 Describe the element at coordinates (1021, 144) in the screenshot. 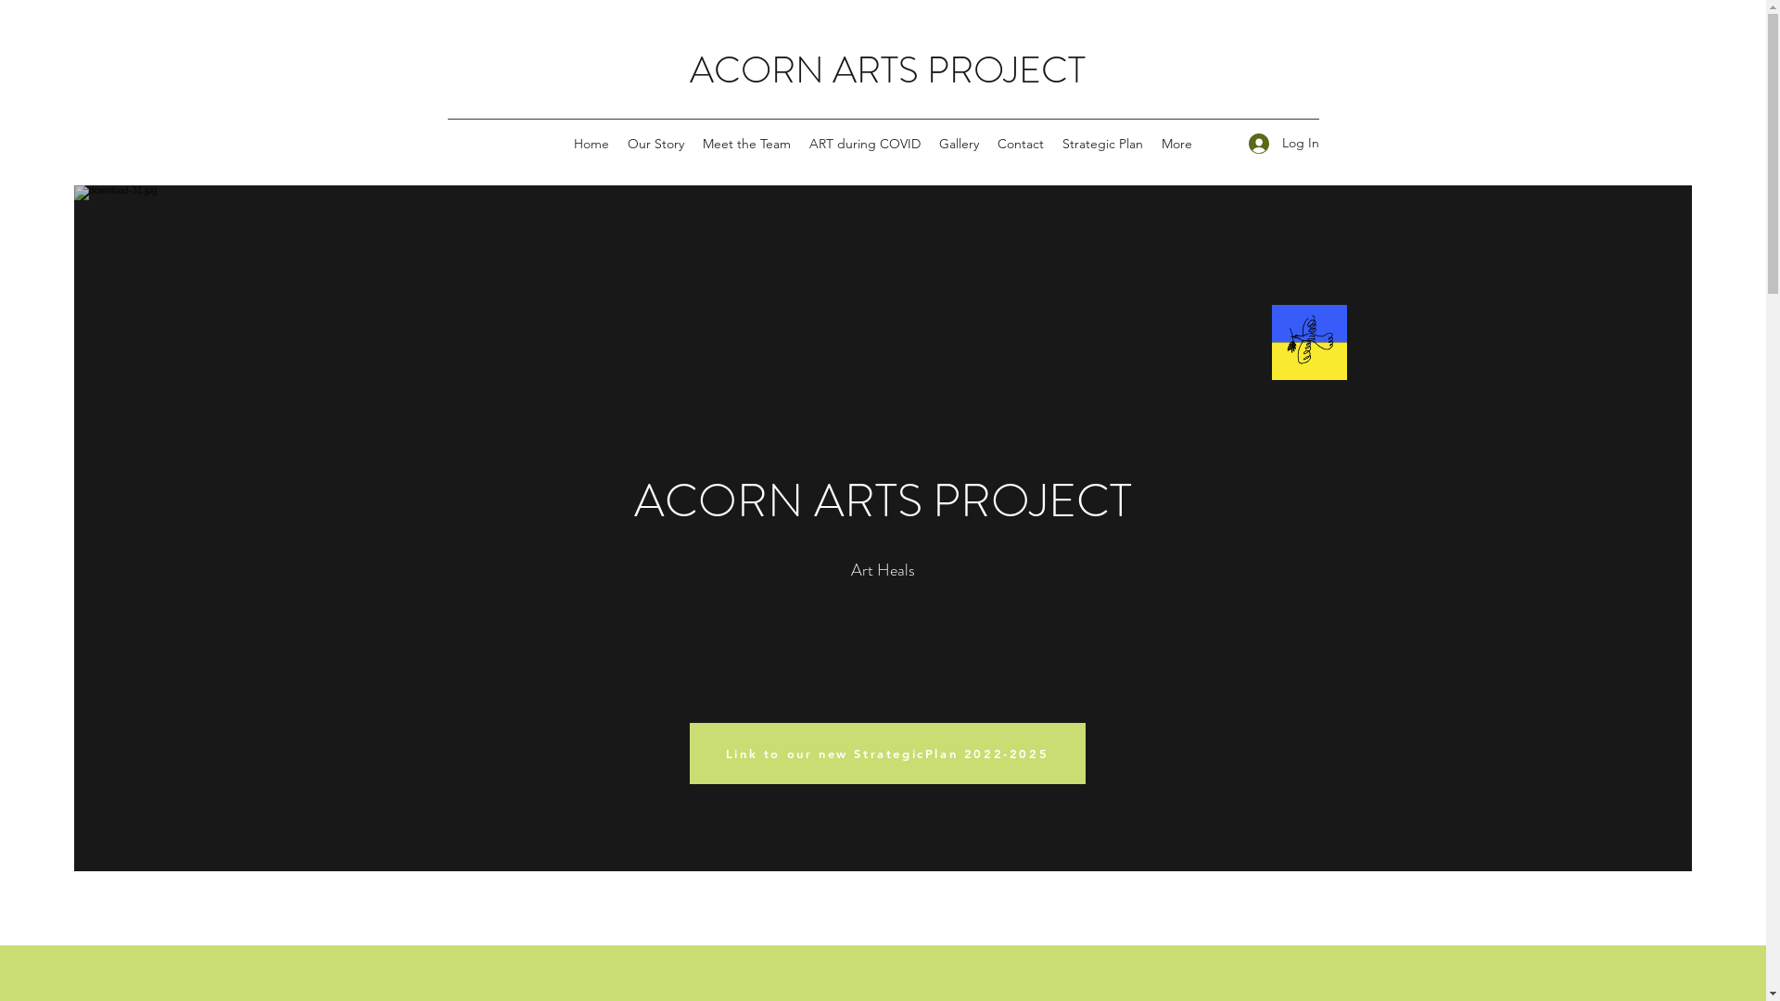

I see `Contact` at that location.